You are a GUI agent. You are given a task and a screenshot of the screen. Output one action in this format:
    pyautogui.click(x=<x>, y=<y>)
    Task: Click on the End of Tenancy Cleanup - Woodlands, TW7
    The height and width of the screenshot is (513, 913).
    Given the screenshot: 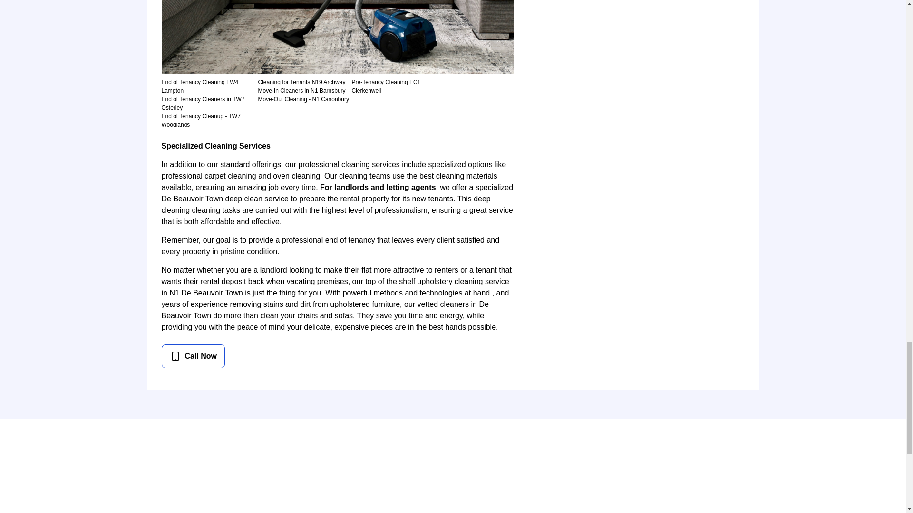 What is the action you would take?
    pyautogui.click(x=201, y=121)
    